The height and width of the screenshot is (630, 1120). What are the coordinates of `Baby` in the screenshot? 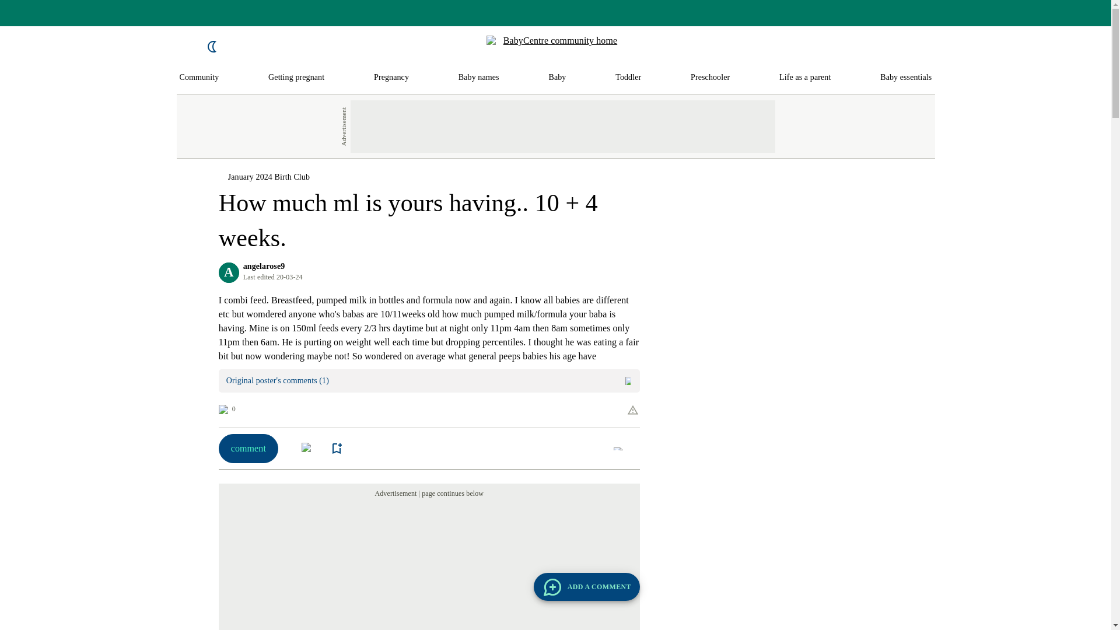 It's located at (556, 78).